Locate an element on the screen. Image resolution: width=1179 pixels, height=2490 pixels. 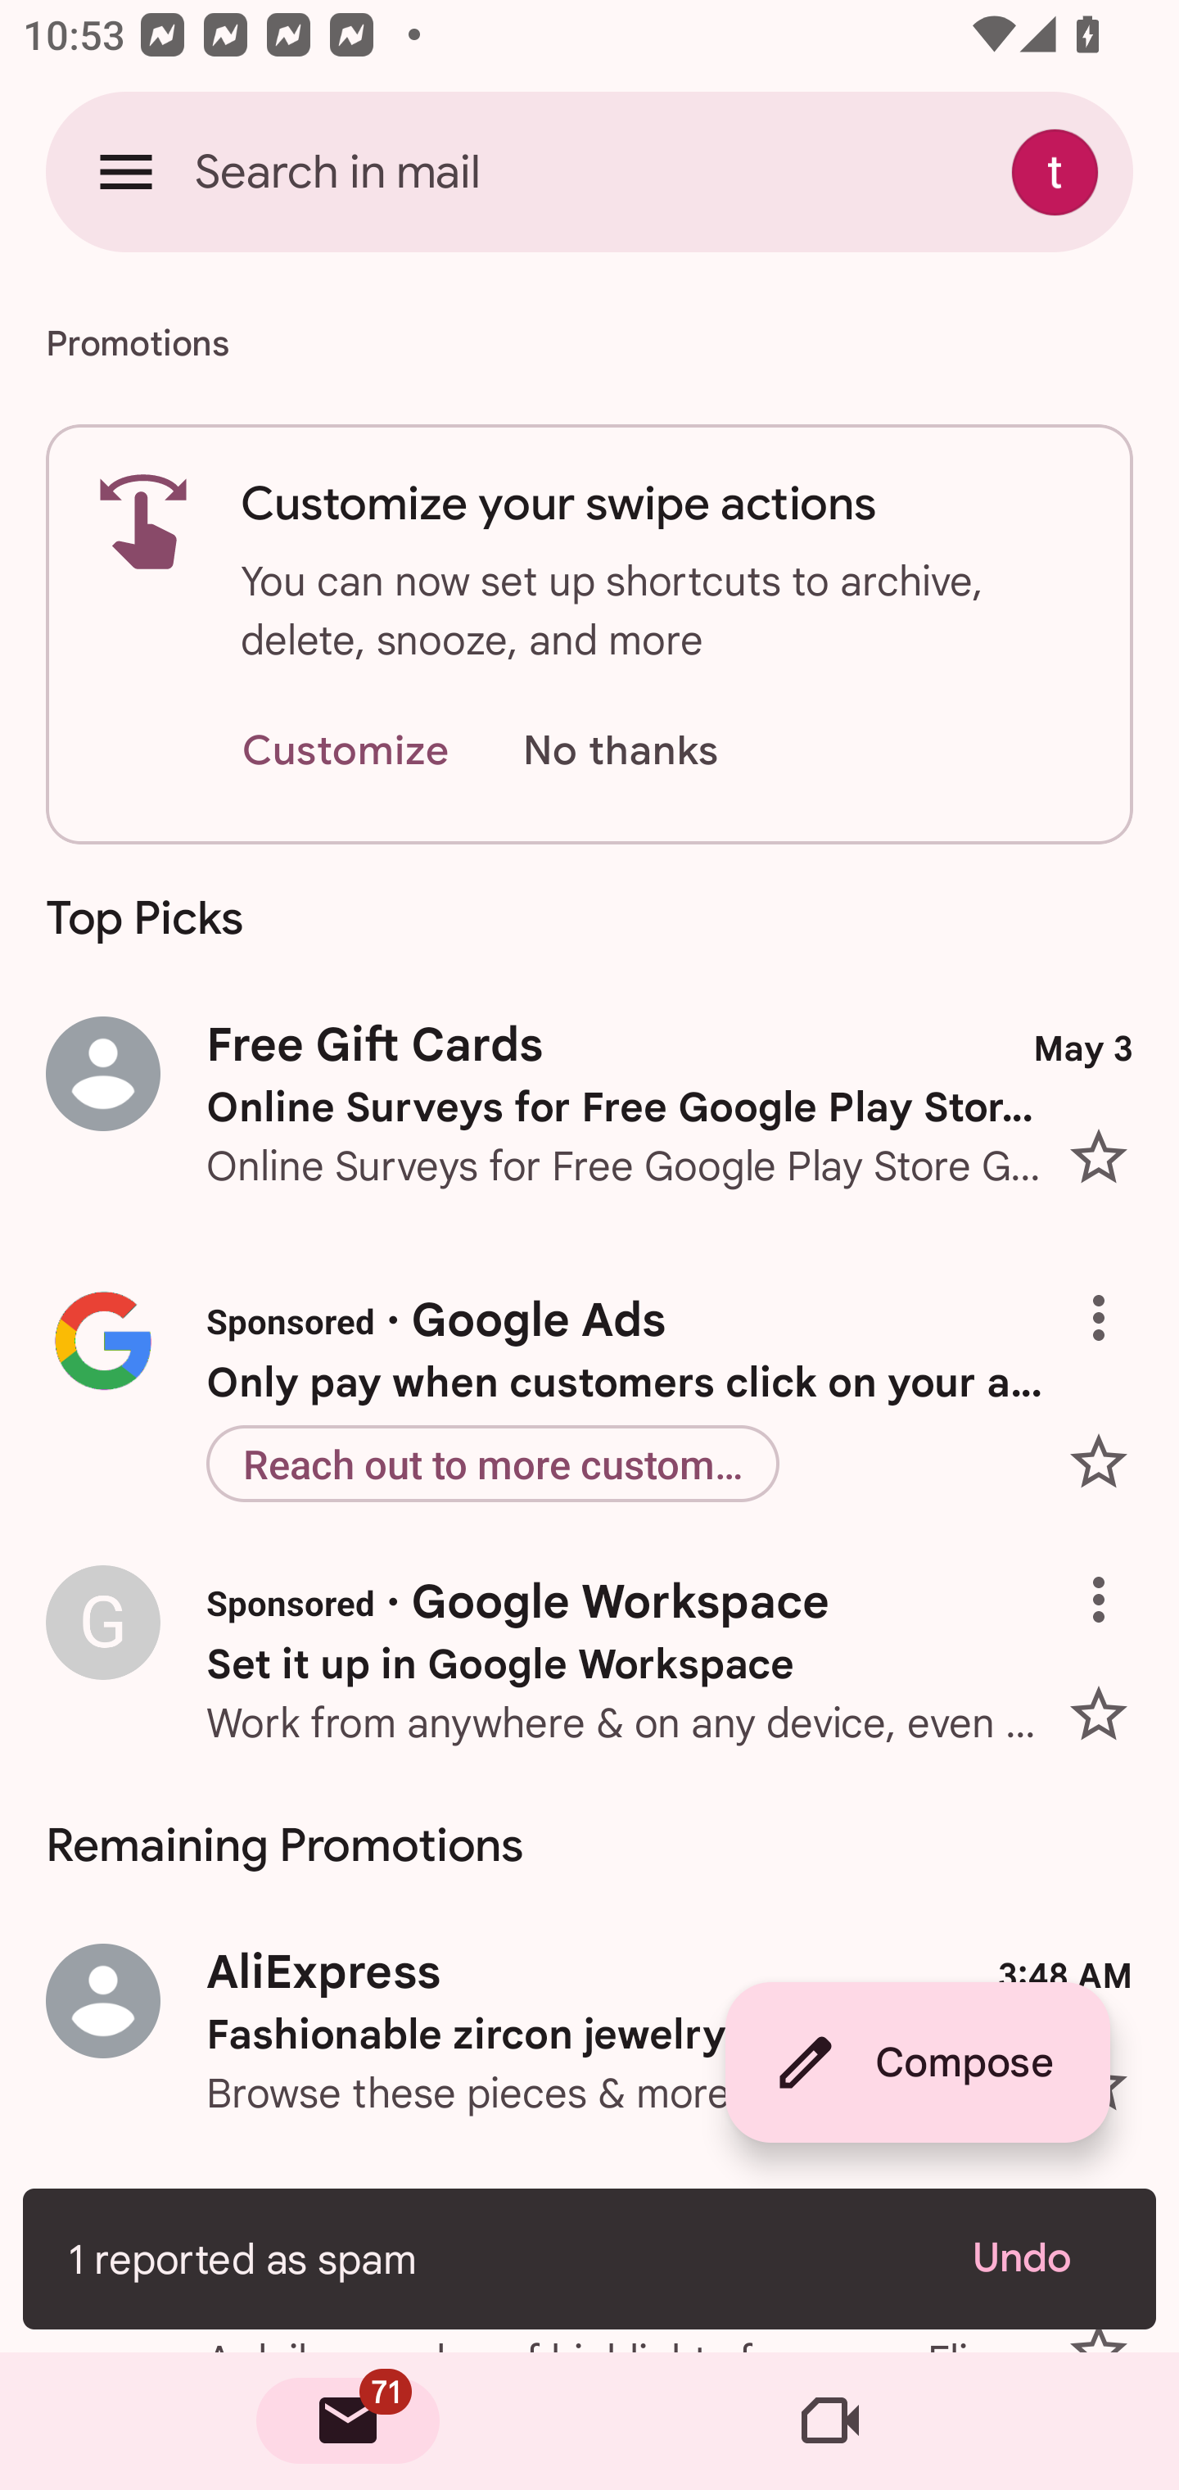
Add star is located at coordinates (1110, 1702).